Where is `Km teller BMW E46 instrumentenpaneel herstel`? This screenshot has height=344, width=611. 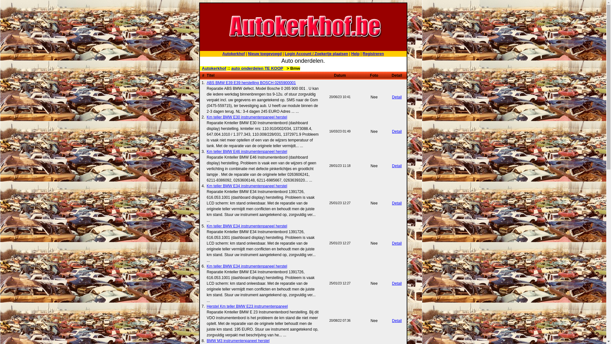
Km teller BMW E46 instrumentenpaneel herstel is located at coordinates (247, 151).